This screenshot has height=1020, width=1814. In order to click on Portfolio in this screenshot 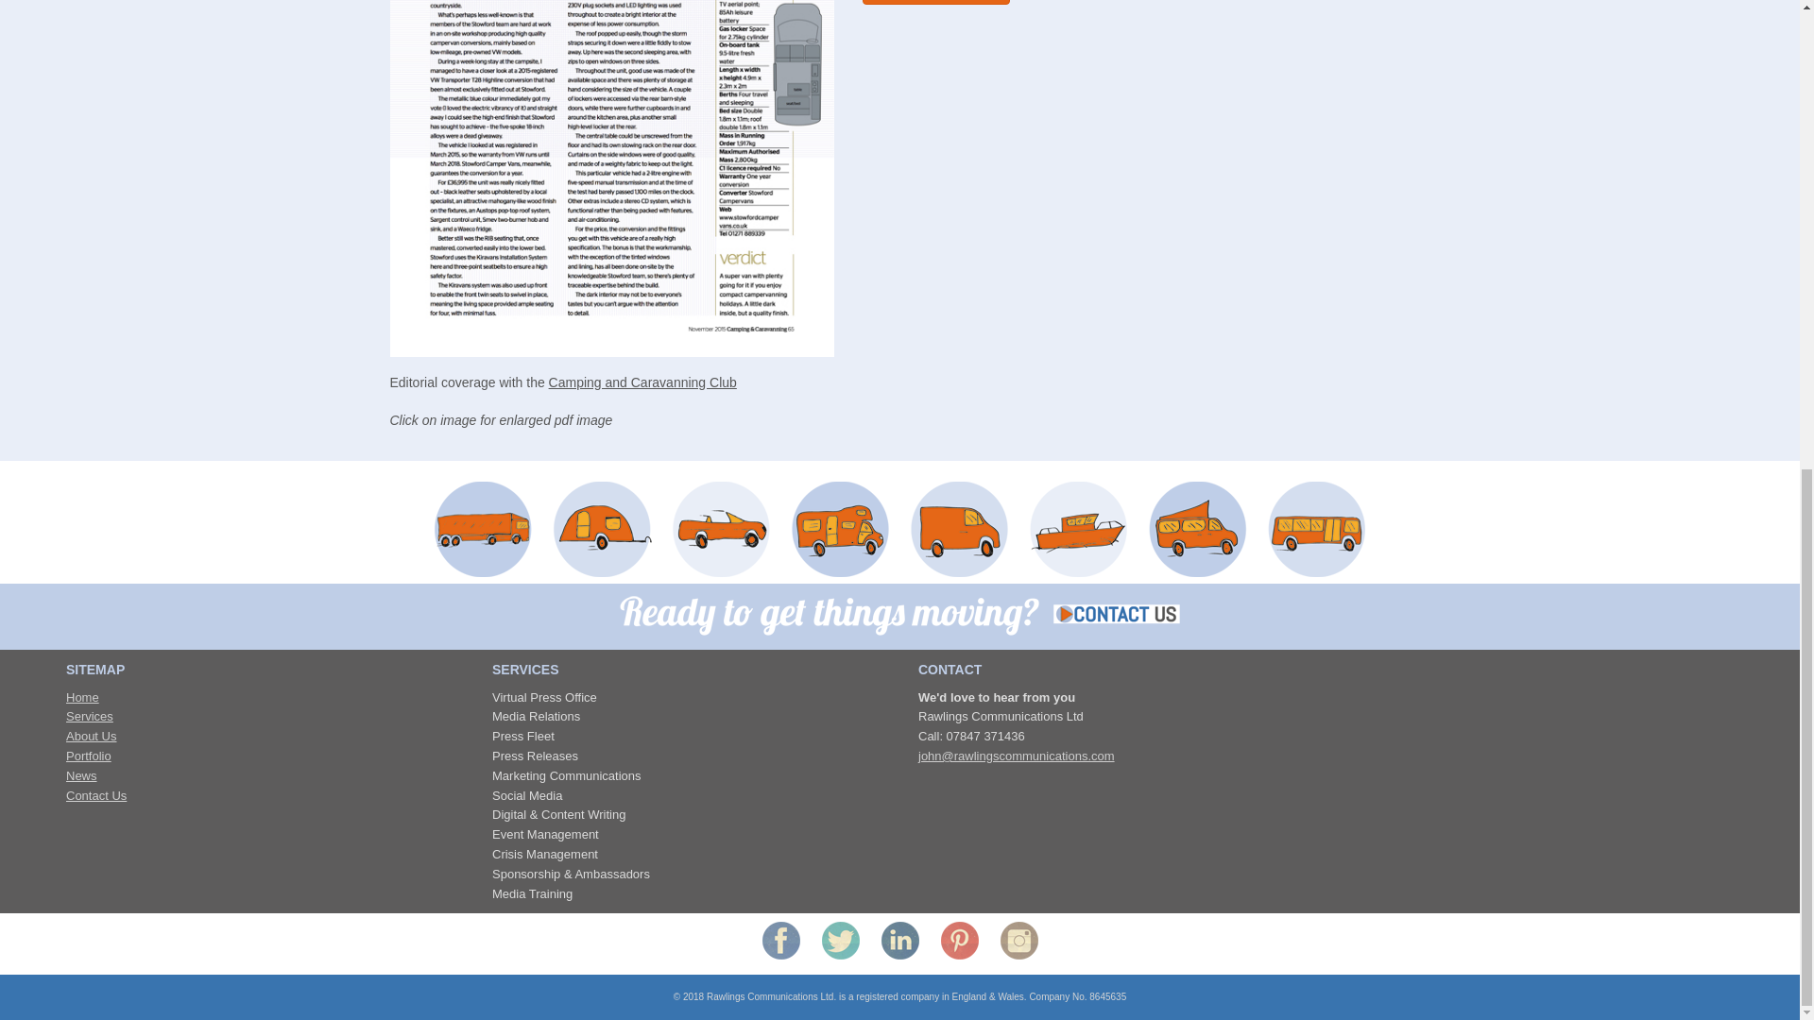, I will do `click(88, 756)`.